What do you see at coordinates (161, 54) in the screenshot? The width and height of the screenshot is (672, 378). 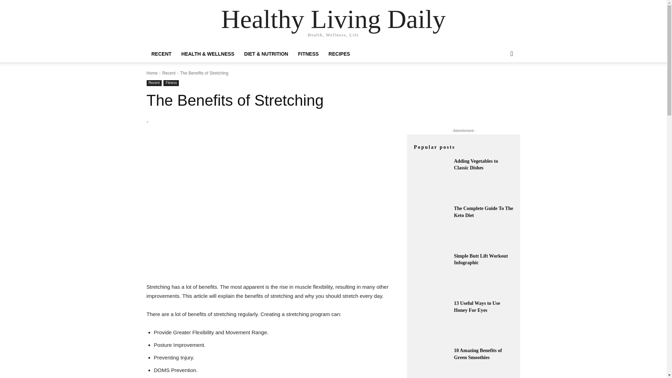 I see `RECENT` at bounding box center [161, 54].